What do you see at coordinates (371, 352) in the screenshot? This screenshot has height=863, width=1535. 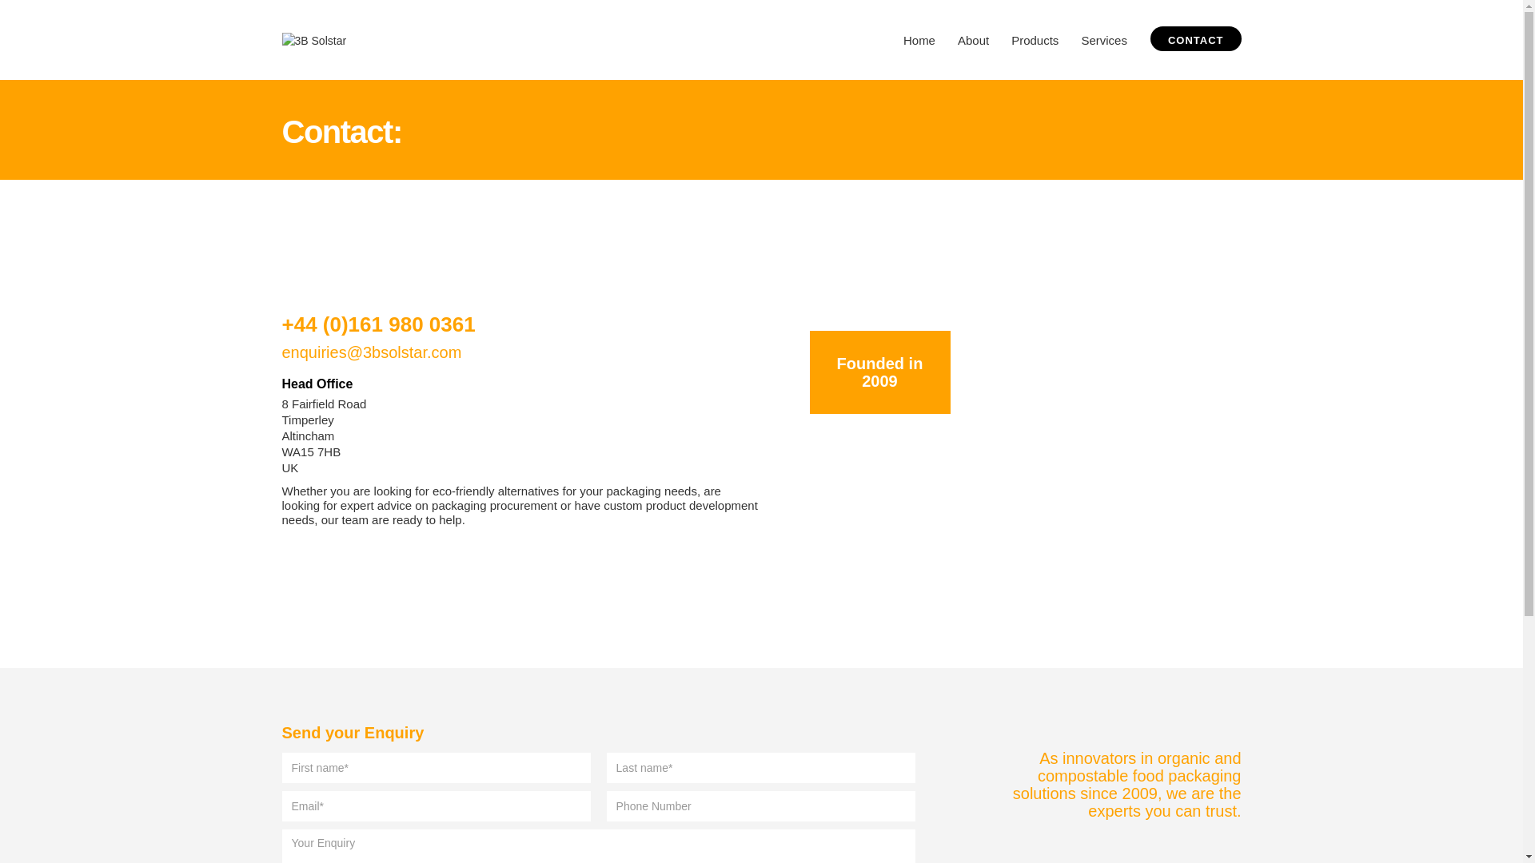 I see `enquiries@3bsolstar.com` at bounding box center [371, 352].